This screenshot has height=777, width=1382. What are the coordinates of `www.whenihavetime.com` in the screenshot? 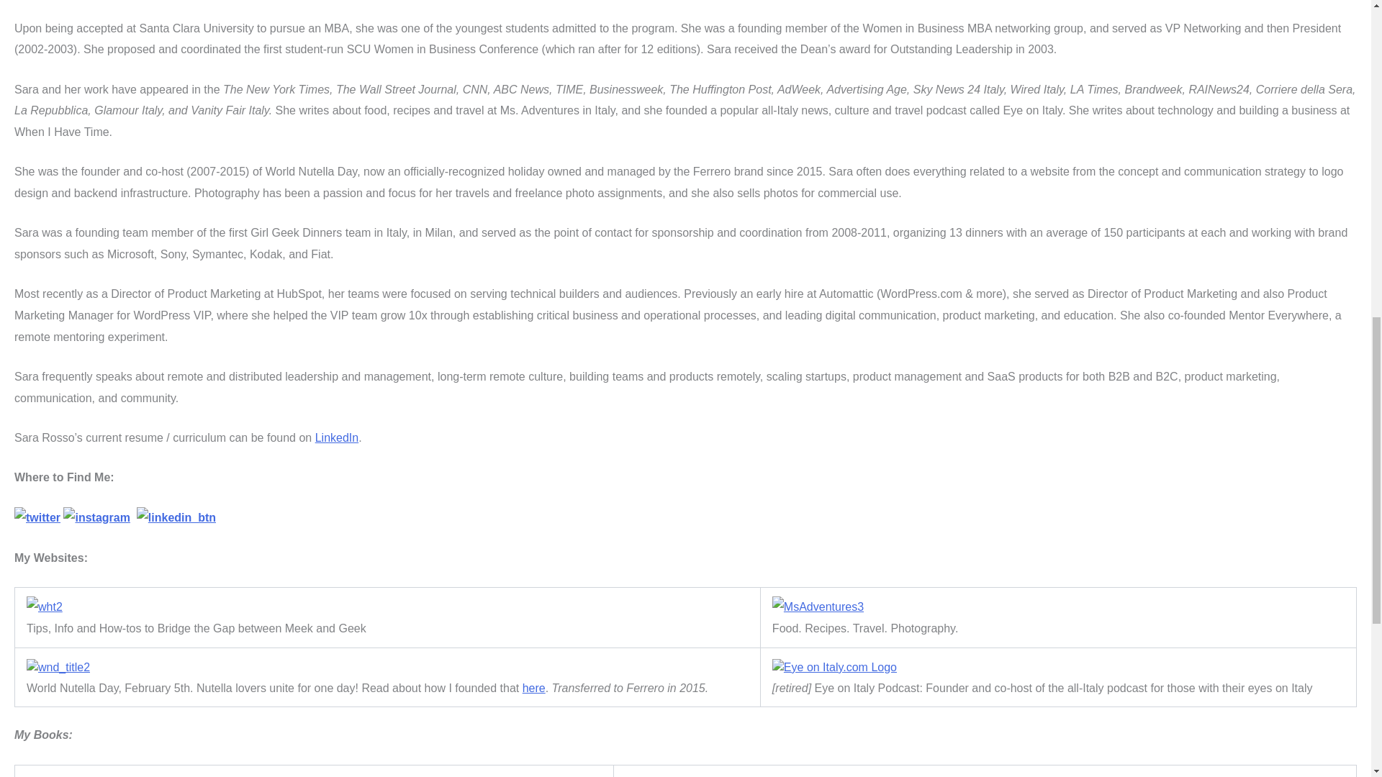 It's located at (44, 607).